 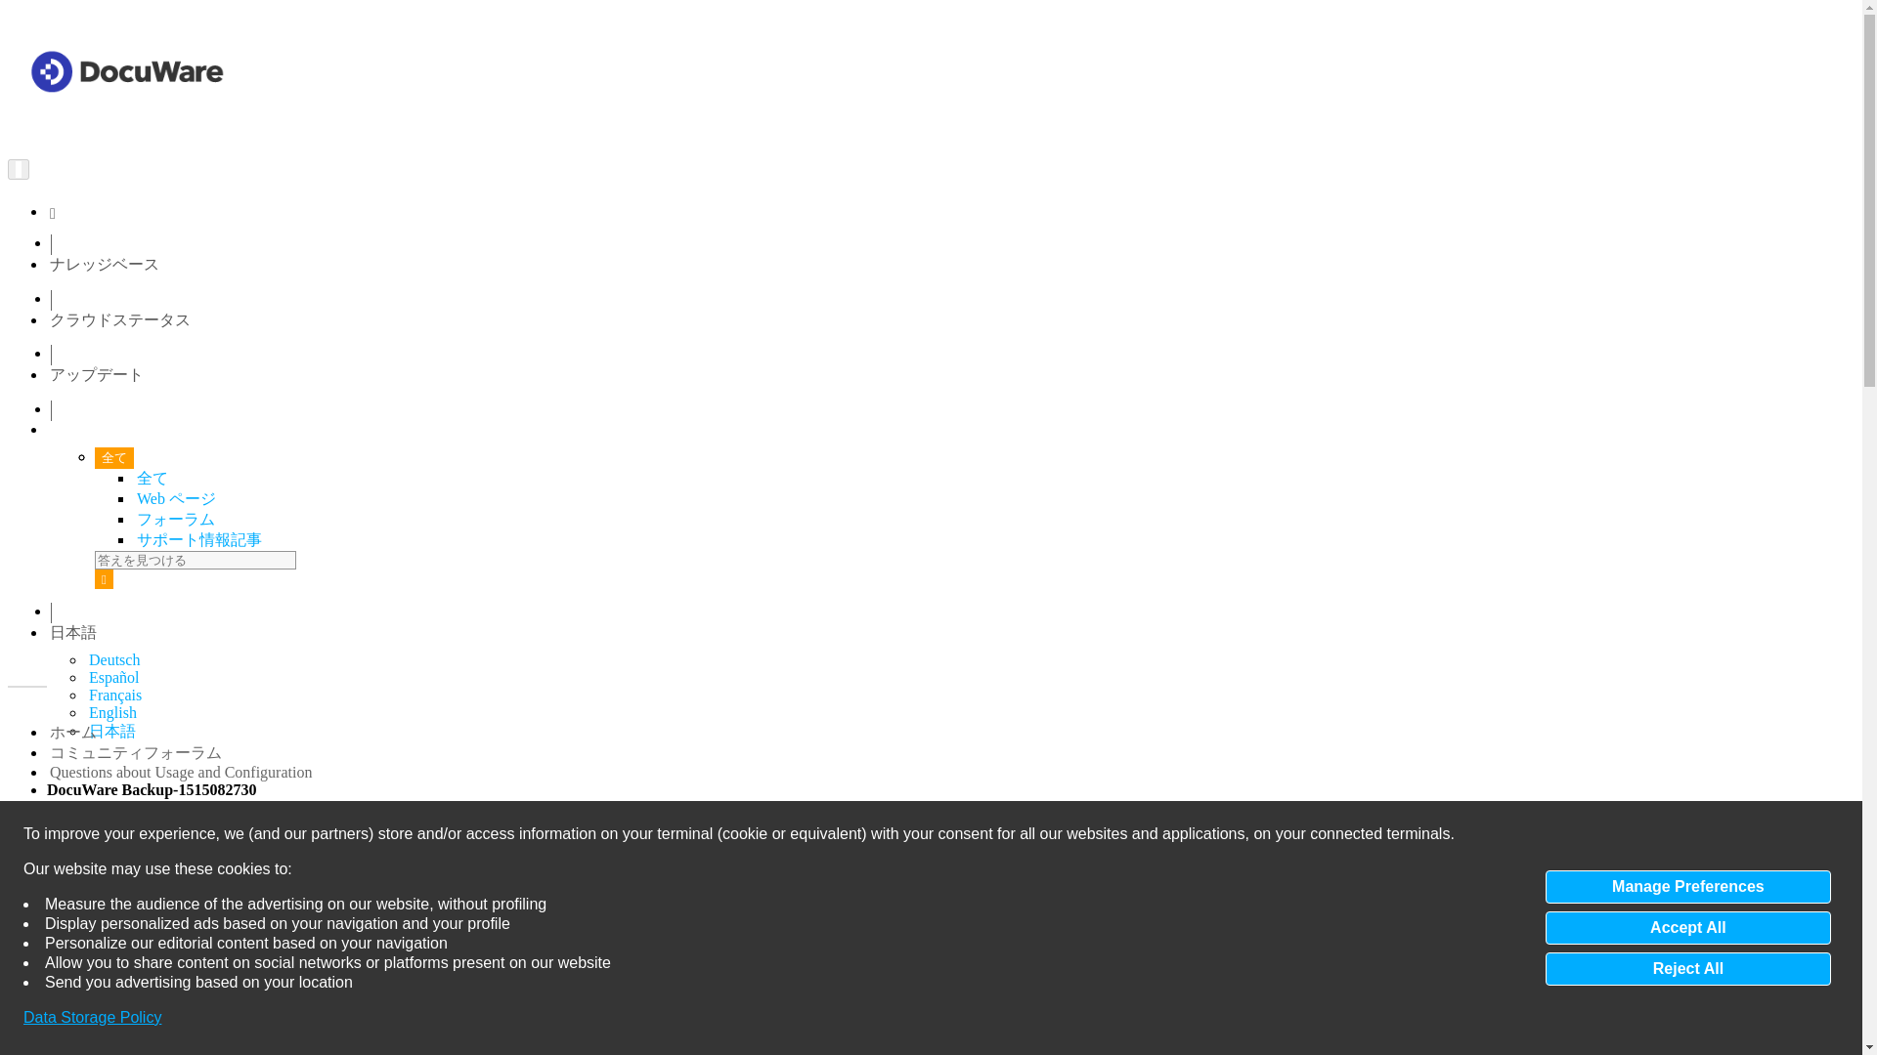 I want to click on Data Storage Policy, so click(x=92, y=1018).